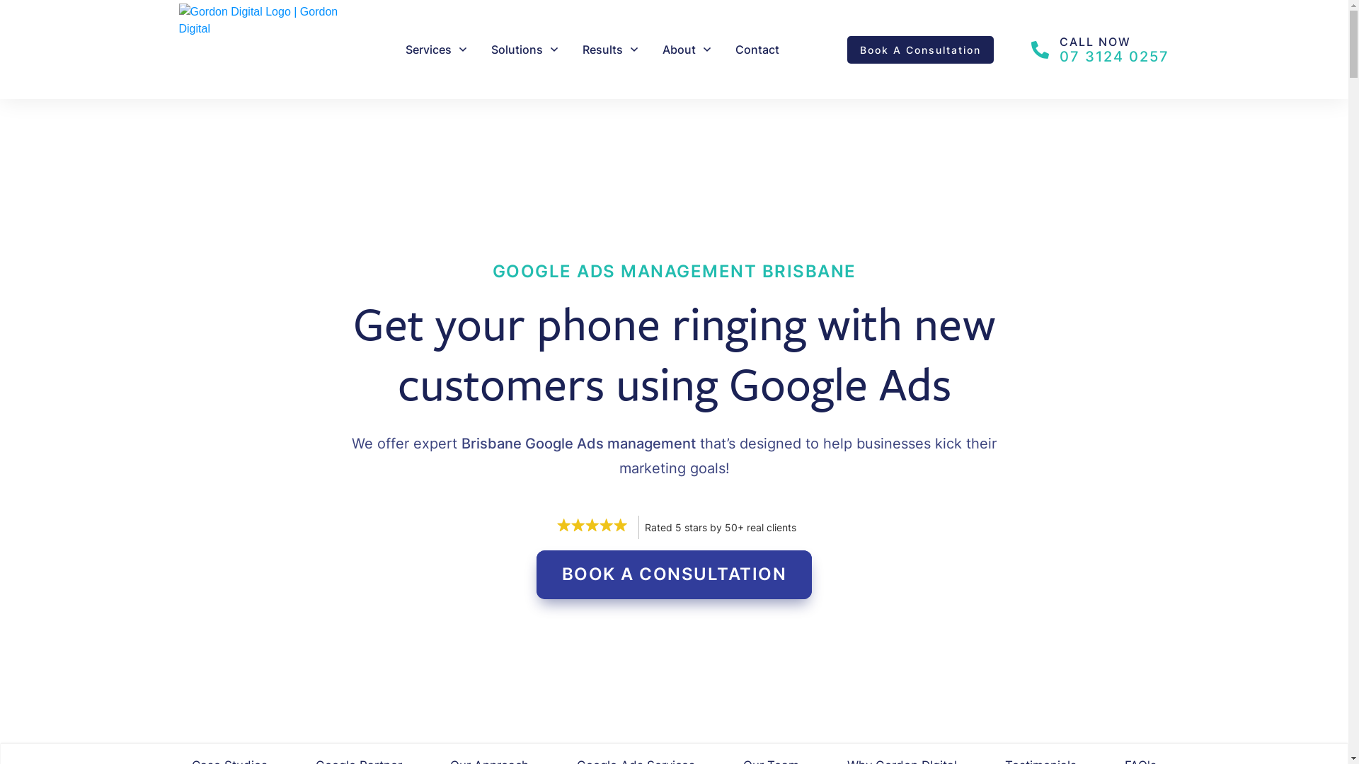 The width and height of the screenshot is (1359, 764). Describe the element at coordinates (674, 676) in the screenshot. I see `5` at that location.